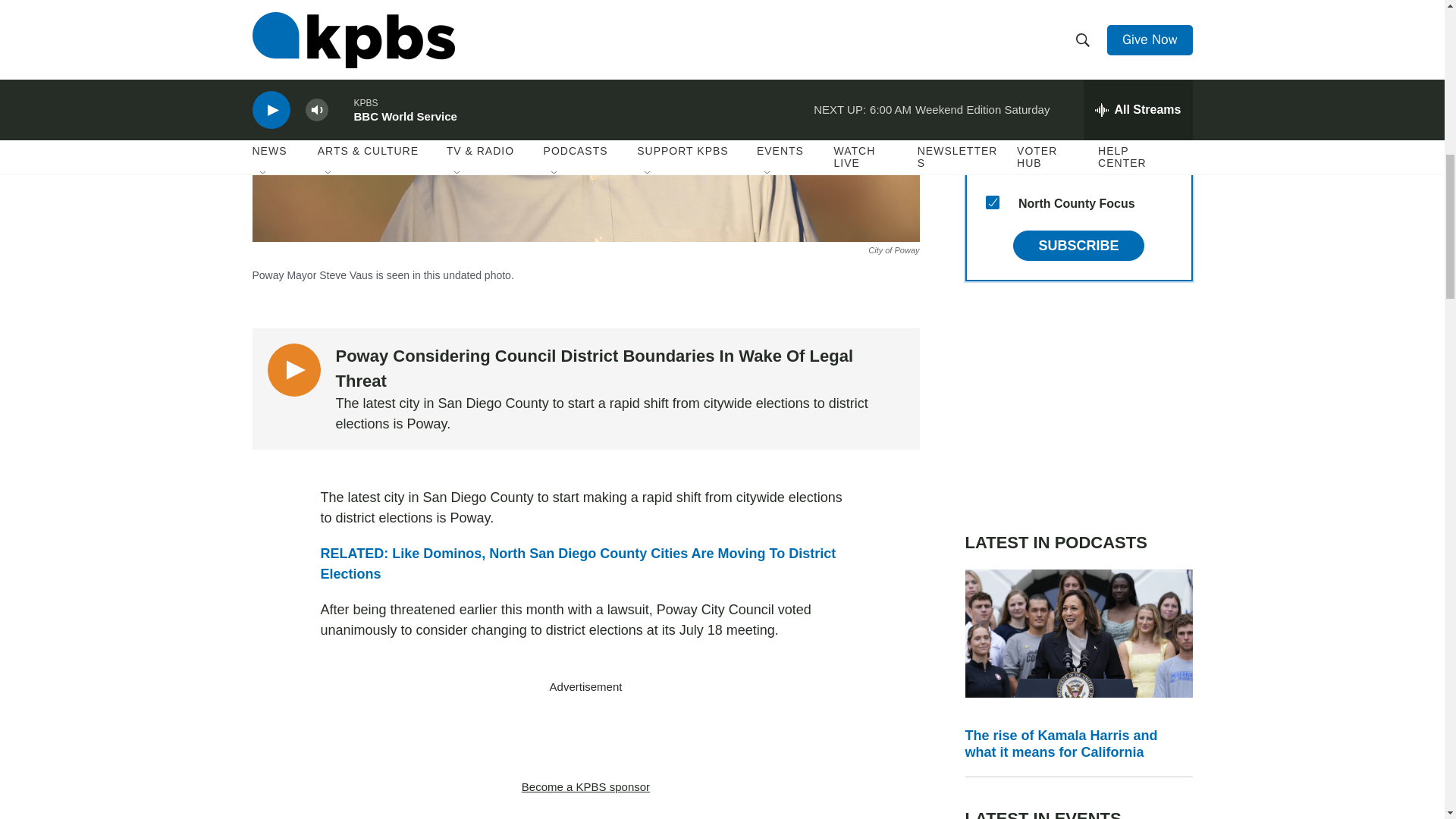  Describe the element at coordinates (585, 737) in the screenshot. I see `3rd party ad content` at that location.